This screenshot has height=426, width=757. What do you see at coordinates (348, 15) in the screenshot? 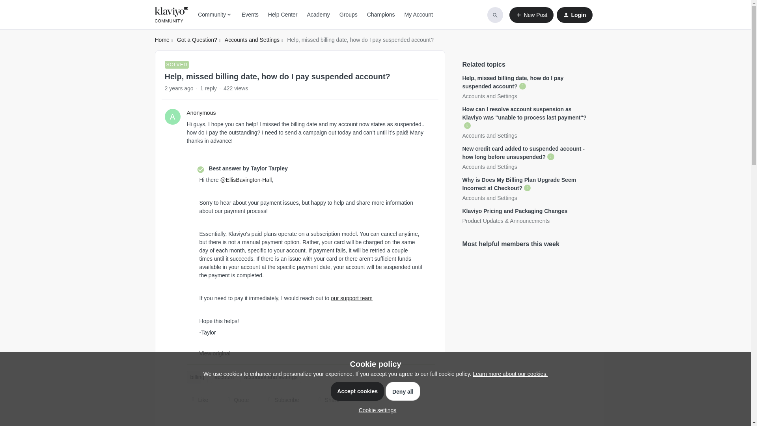
I see `Groups` at bounding box center [348, 15].